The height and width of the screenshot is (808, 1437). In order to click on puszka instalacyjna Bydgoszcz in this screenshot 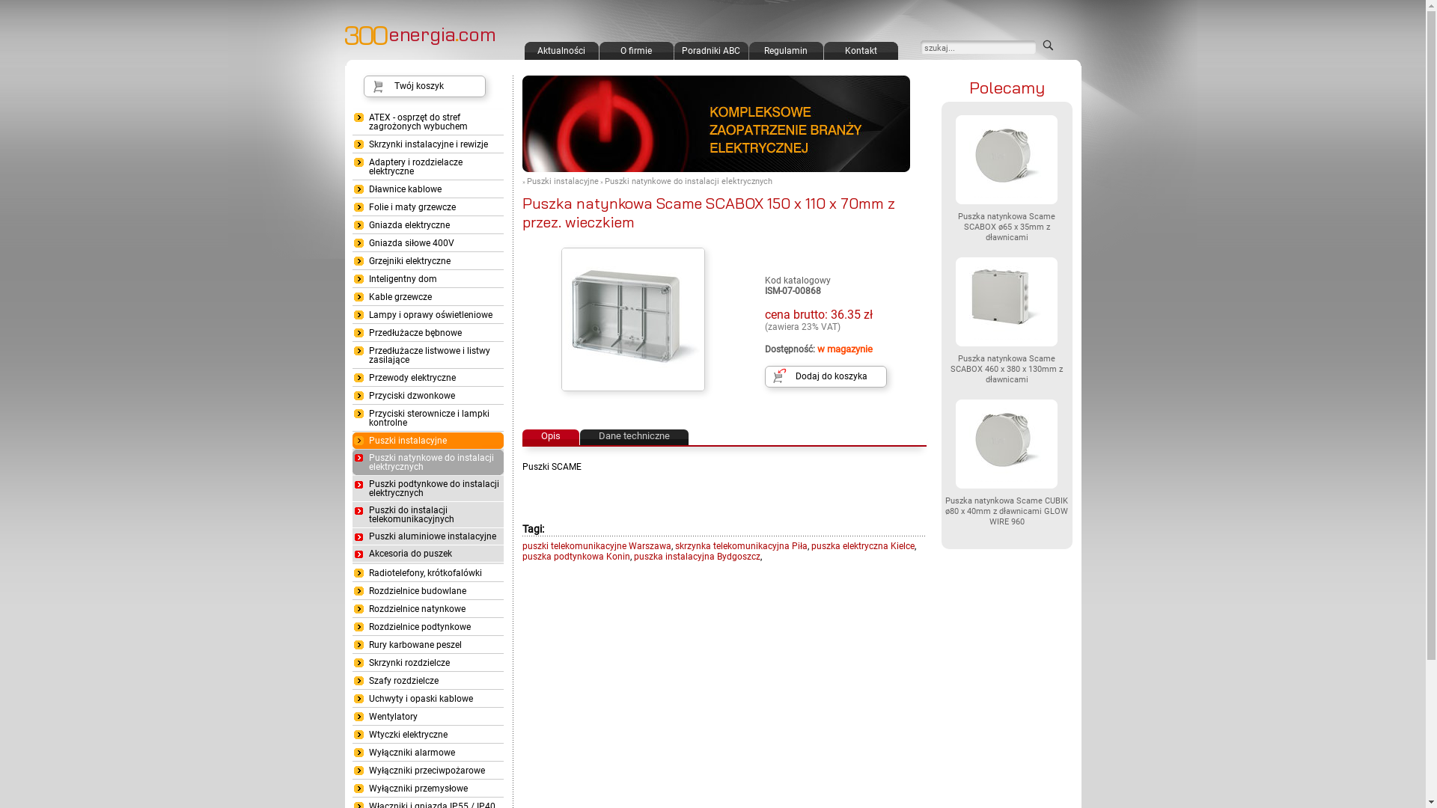, I will do `click(696, 557)`.